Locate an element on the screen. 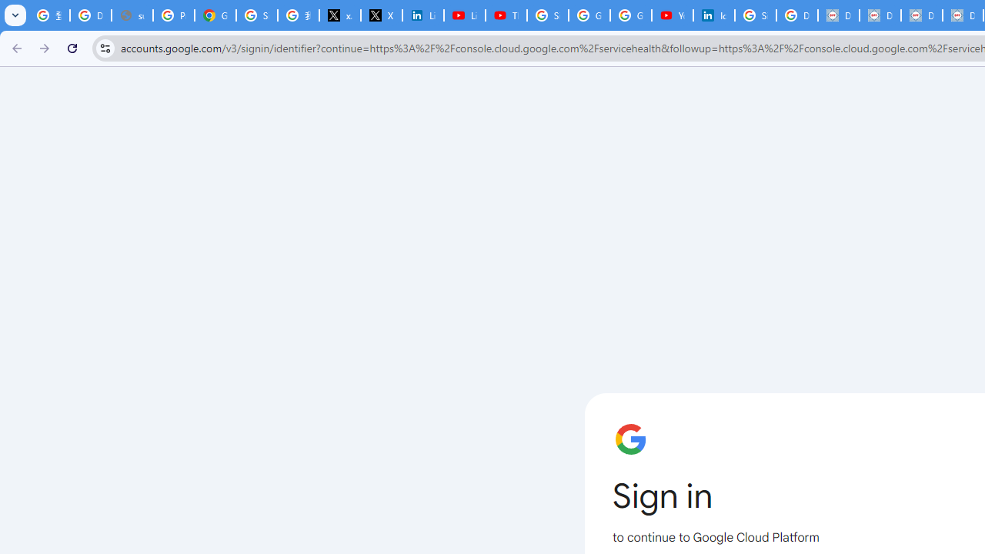 This screenshot has width=985, height=554. Privacy Help Center - Policies Help is located at coordinates (174, 15).